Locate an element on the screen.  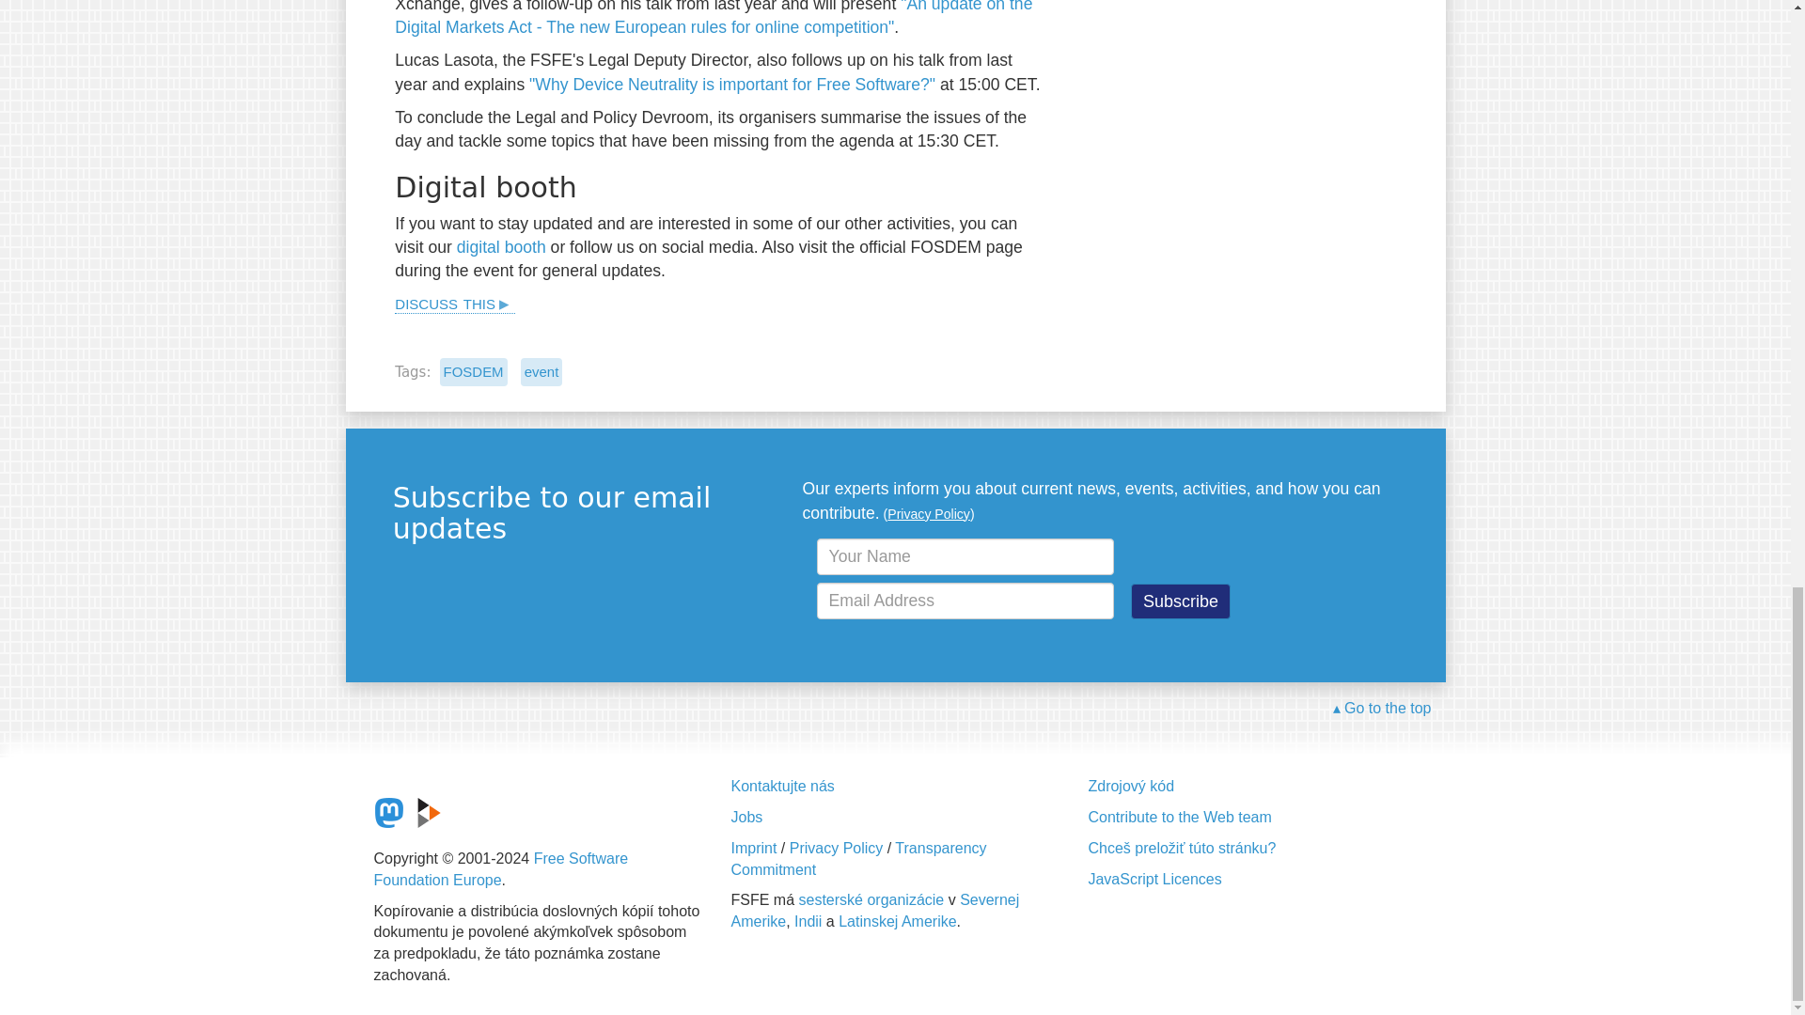
Privacy Policy is located at coordinates (929, 513).